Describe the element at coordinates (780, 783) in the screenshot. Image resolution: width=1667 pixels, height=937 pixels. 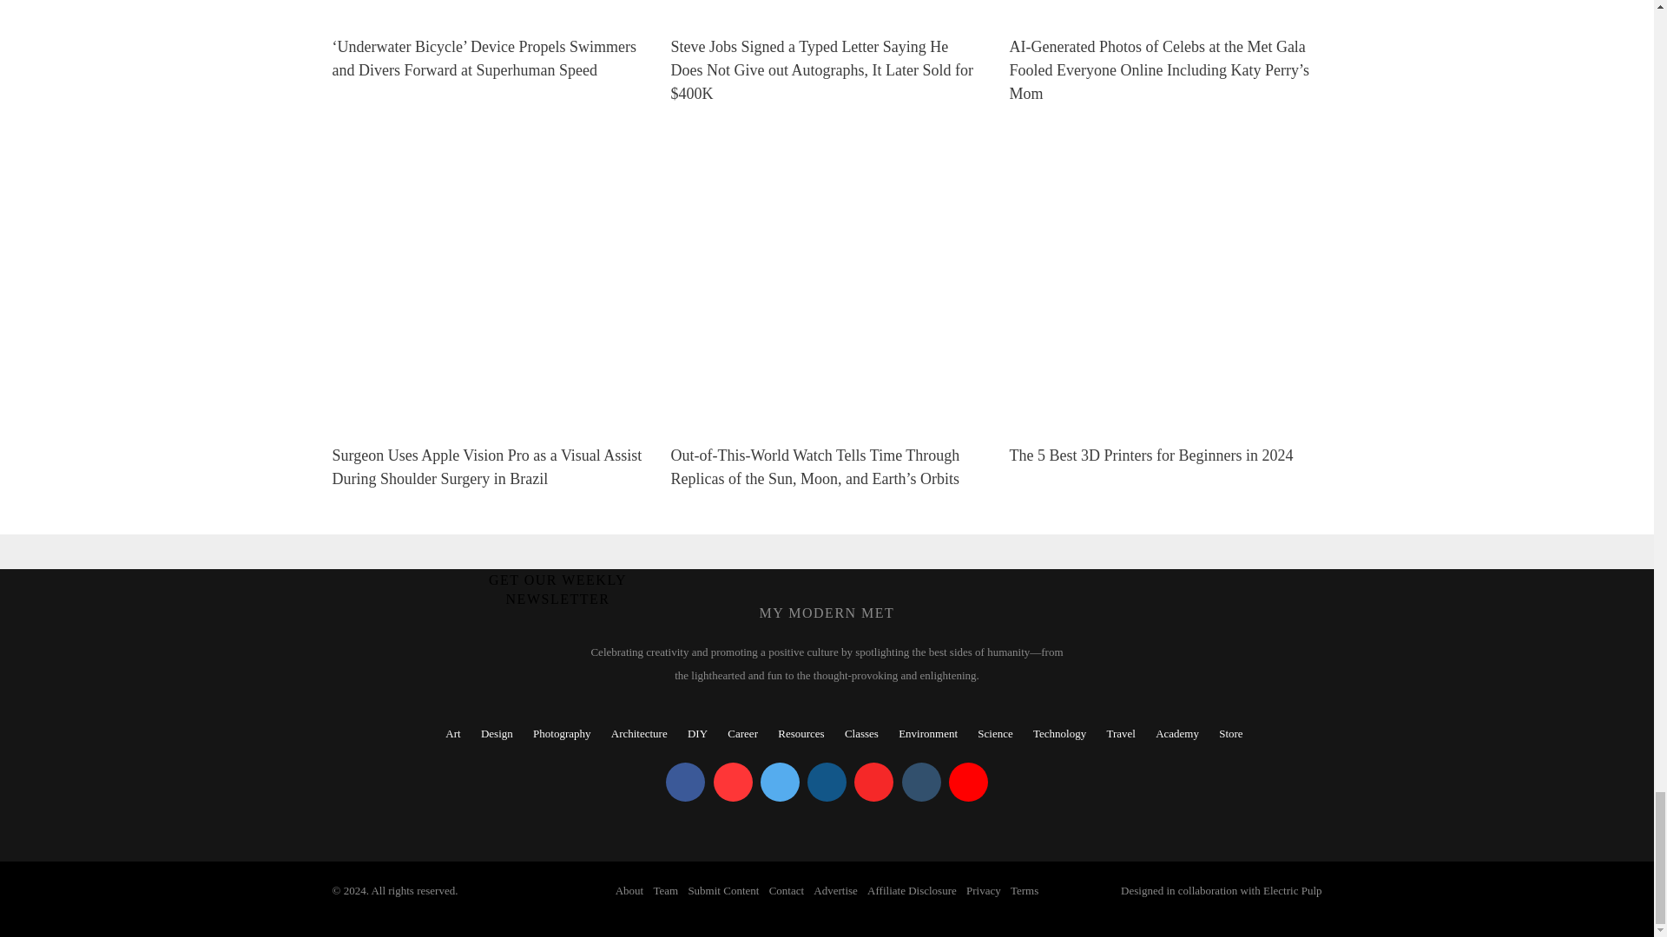
I see `My Modern Met on Twitter` at that location.